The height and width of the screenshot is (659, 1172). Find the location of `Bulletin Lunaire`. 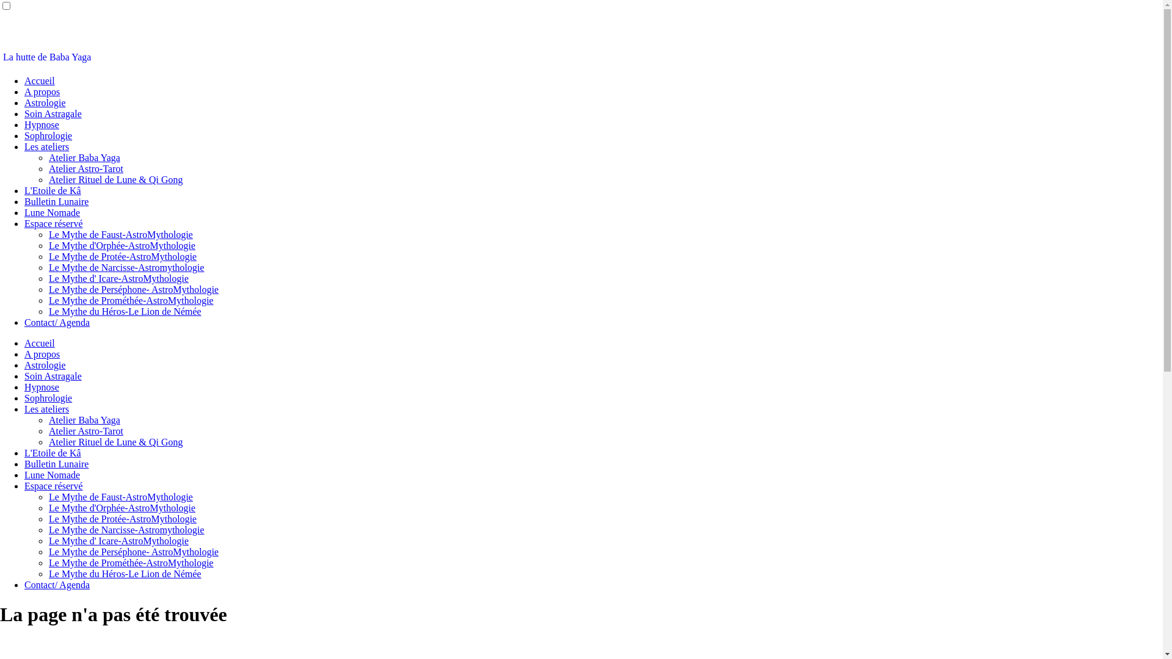

Bulletin Lunaire is located at coordinates (56, 201).